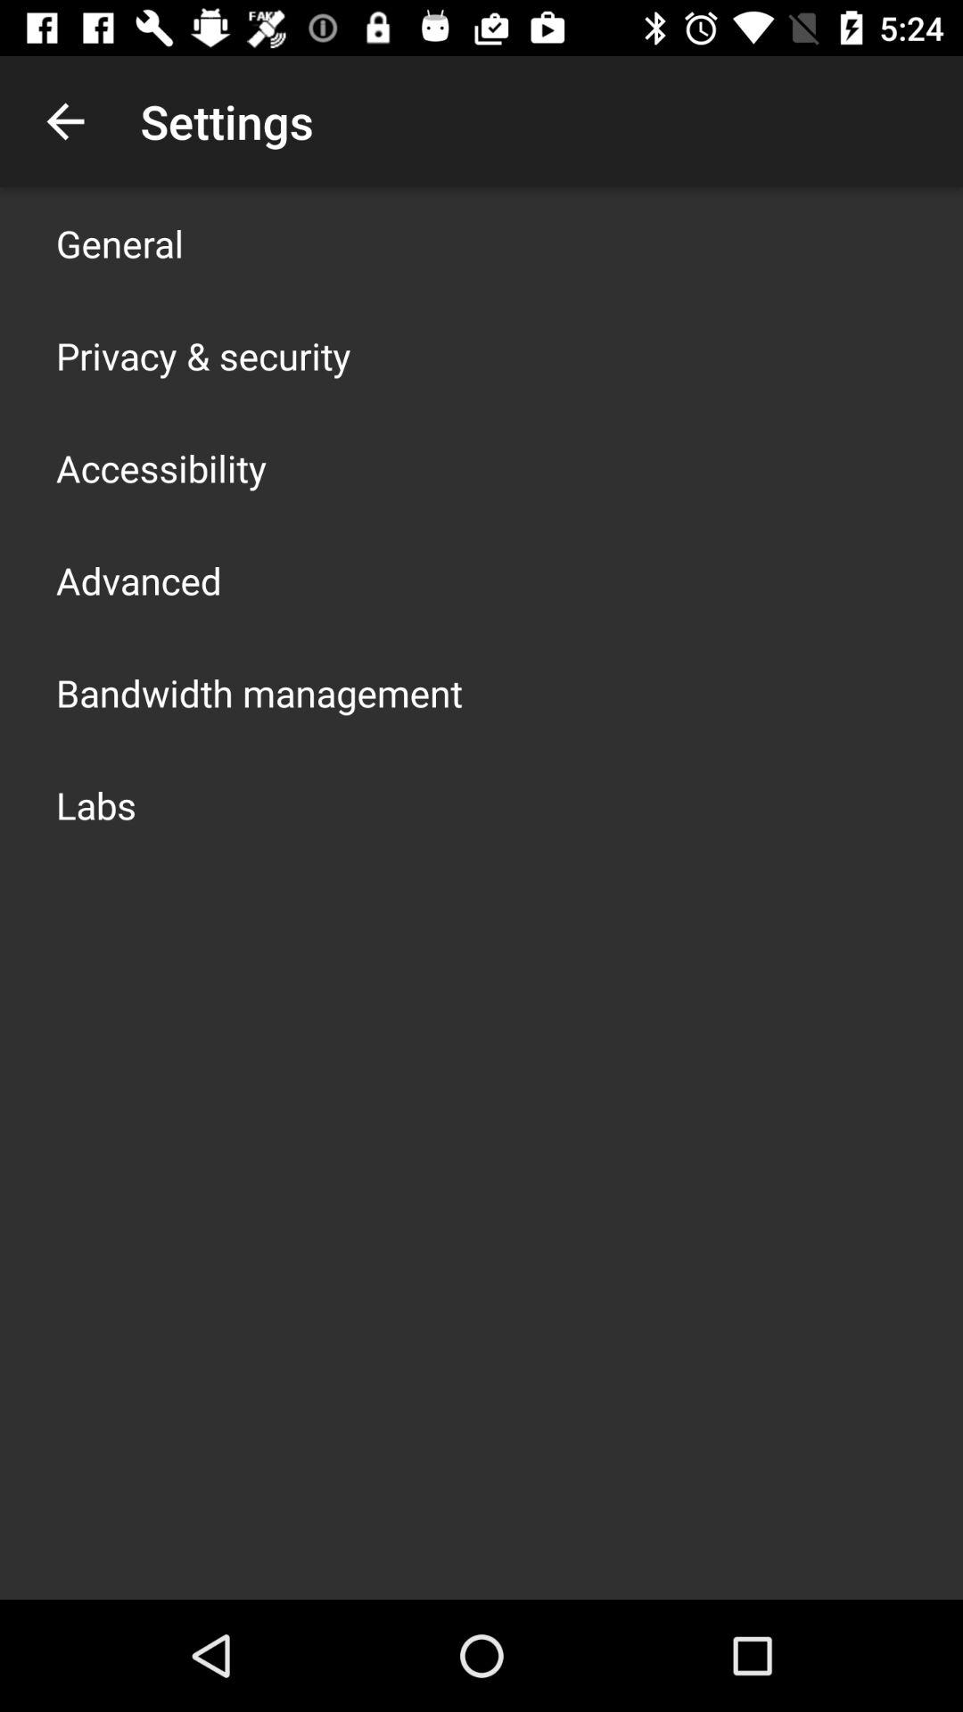 Image resolution: width=963 pixels, height=1712 pixels. Describe the element at coordinates (259, 692) in the screenshot. I see `click the icon below advanced app` at that location.